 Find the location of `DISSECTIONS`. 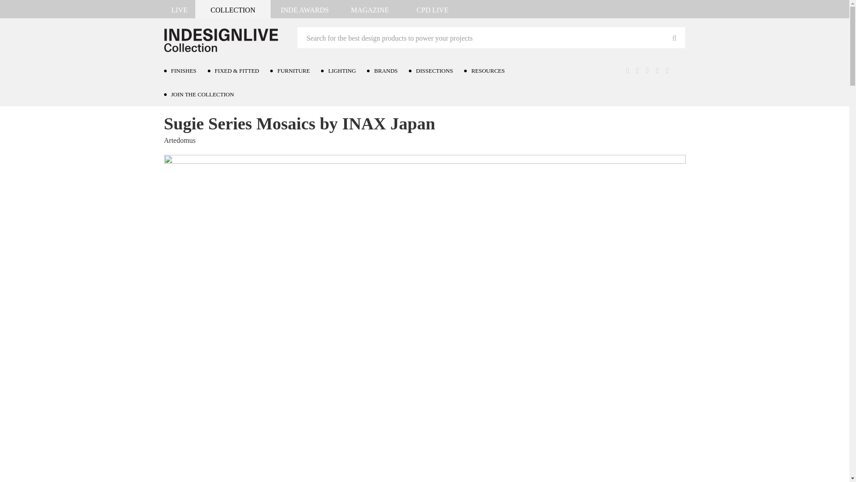

DISSECTIONS is located at coordinates (436, 71).